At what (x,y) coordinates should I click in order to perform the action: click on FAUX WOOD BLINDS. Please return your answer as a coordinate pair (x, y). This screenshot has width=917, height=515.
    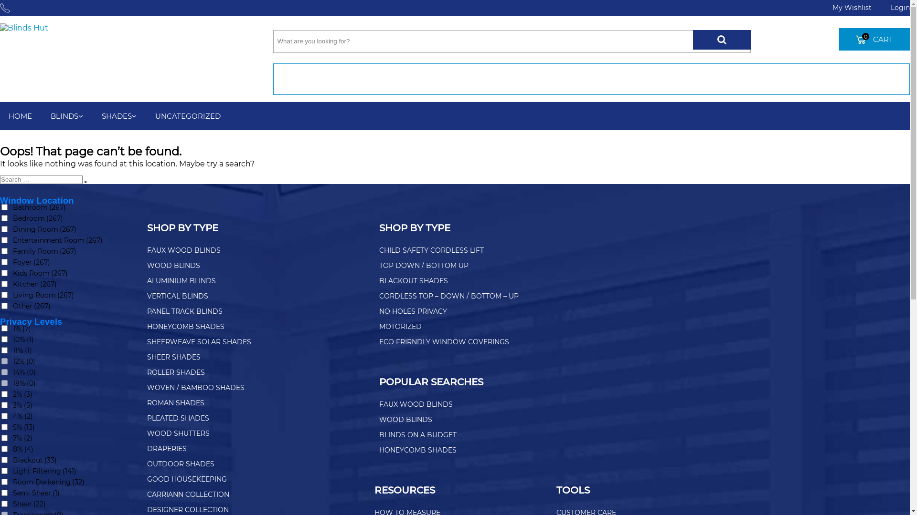
    Looking at the image, I should click on (416, 404).